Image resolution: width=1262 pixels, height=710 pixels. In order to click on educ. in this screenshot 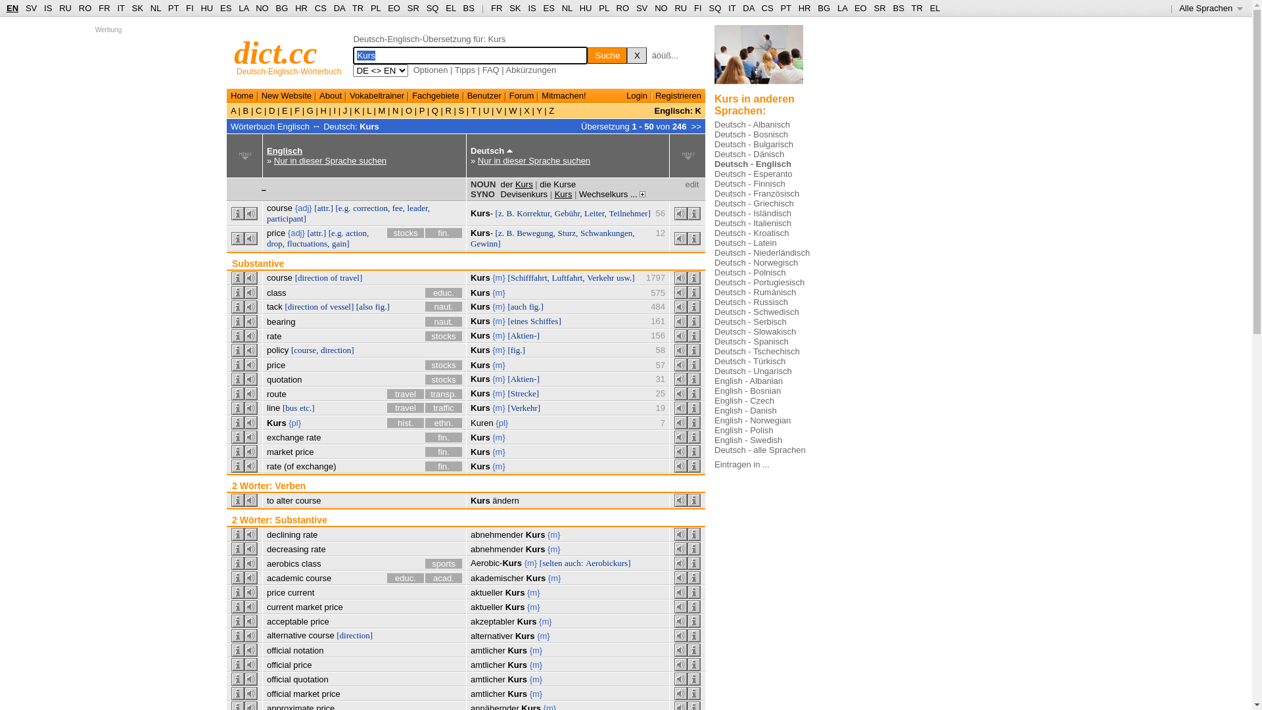, I will do `click(444, 293)`.